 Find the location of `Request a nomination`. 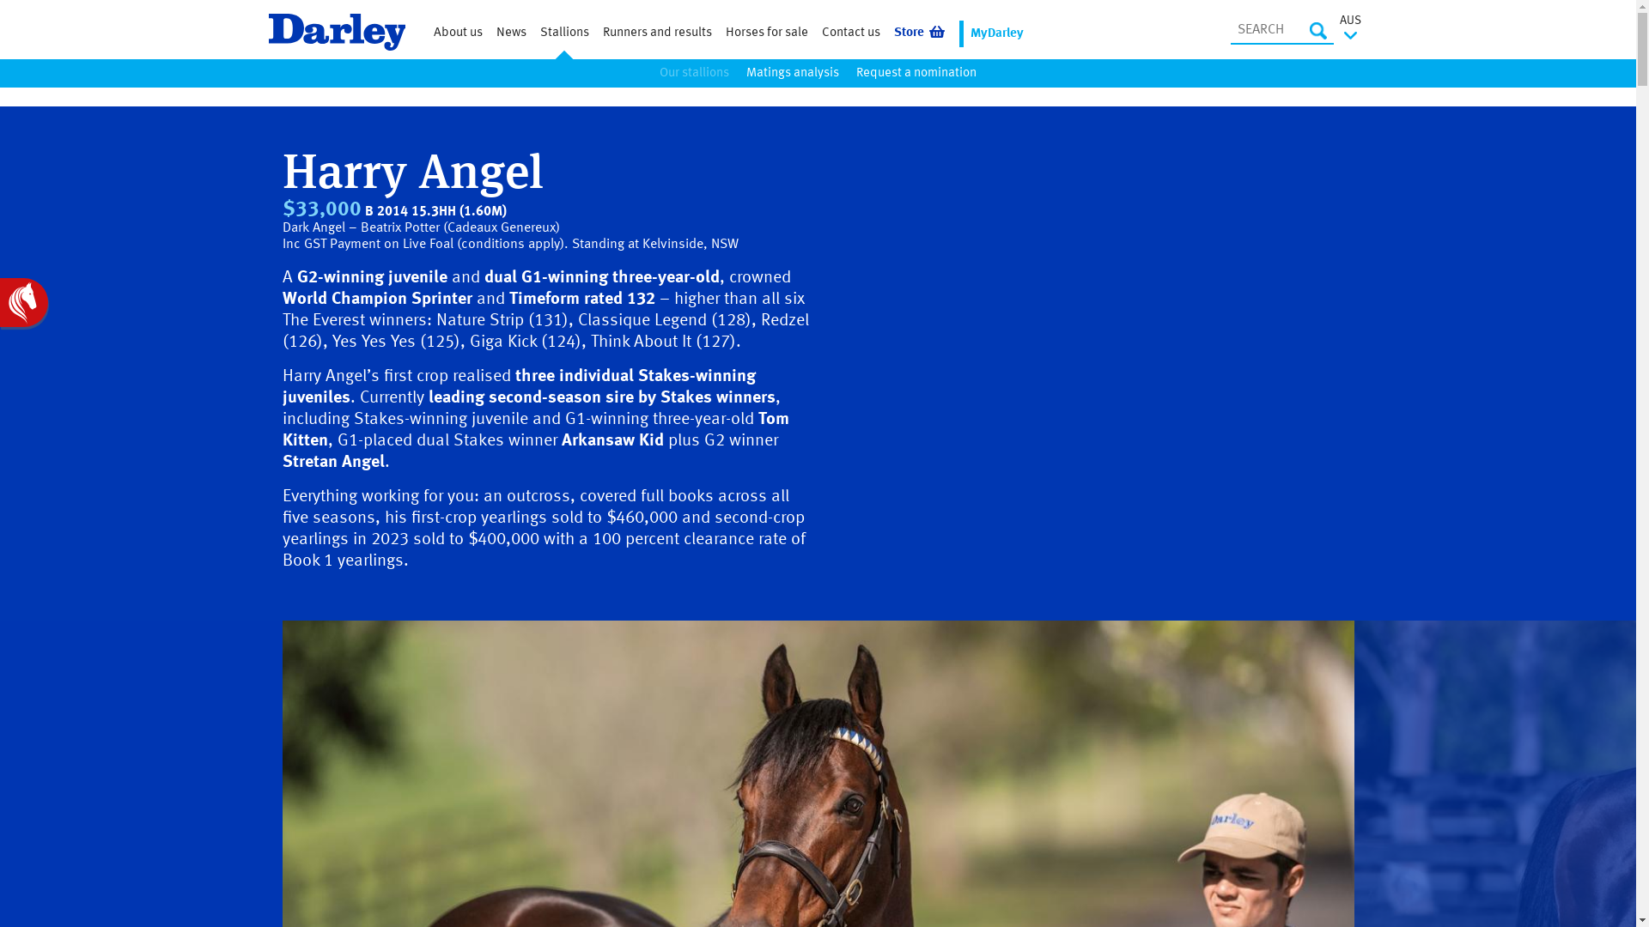

Request a nomination is located at coordinates (916, 73).